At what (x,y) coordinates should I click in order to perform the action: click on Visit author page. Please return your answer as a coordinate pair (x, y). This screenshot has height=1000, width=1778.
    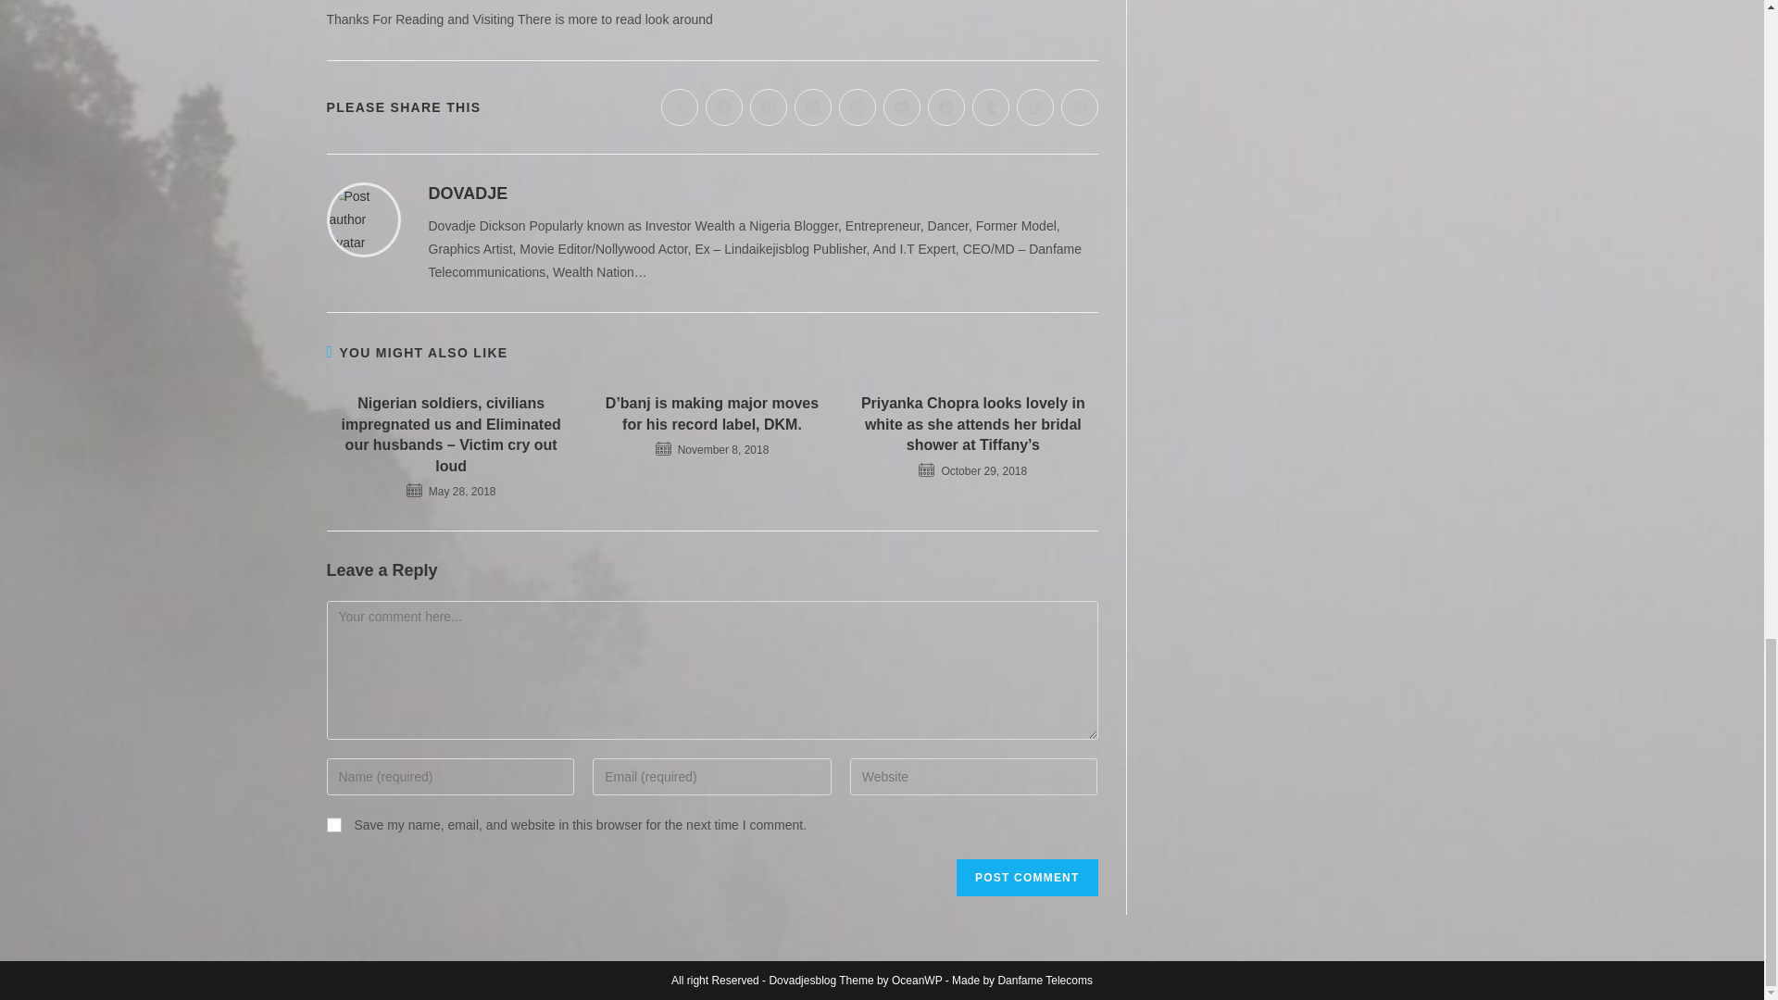
    Looking at the image, I should click on (363, 219).